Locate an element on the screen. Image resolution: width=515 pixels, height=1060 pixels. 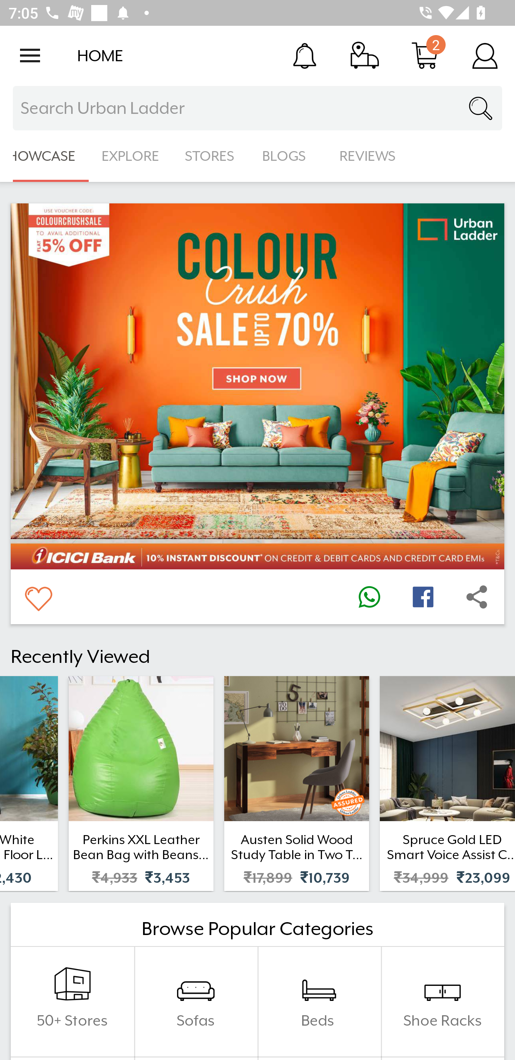
Search Urban Ladder  is located at coordinates (257, 108).